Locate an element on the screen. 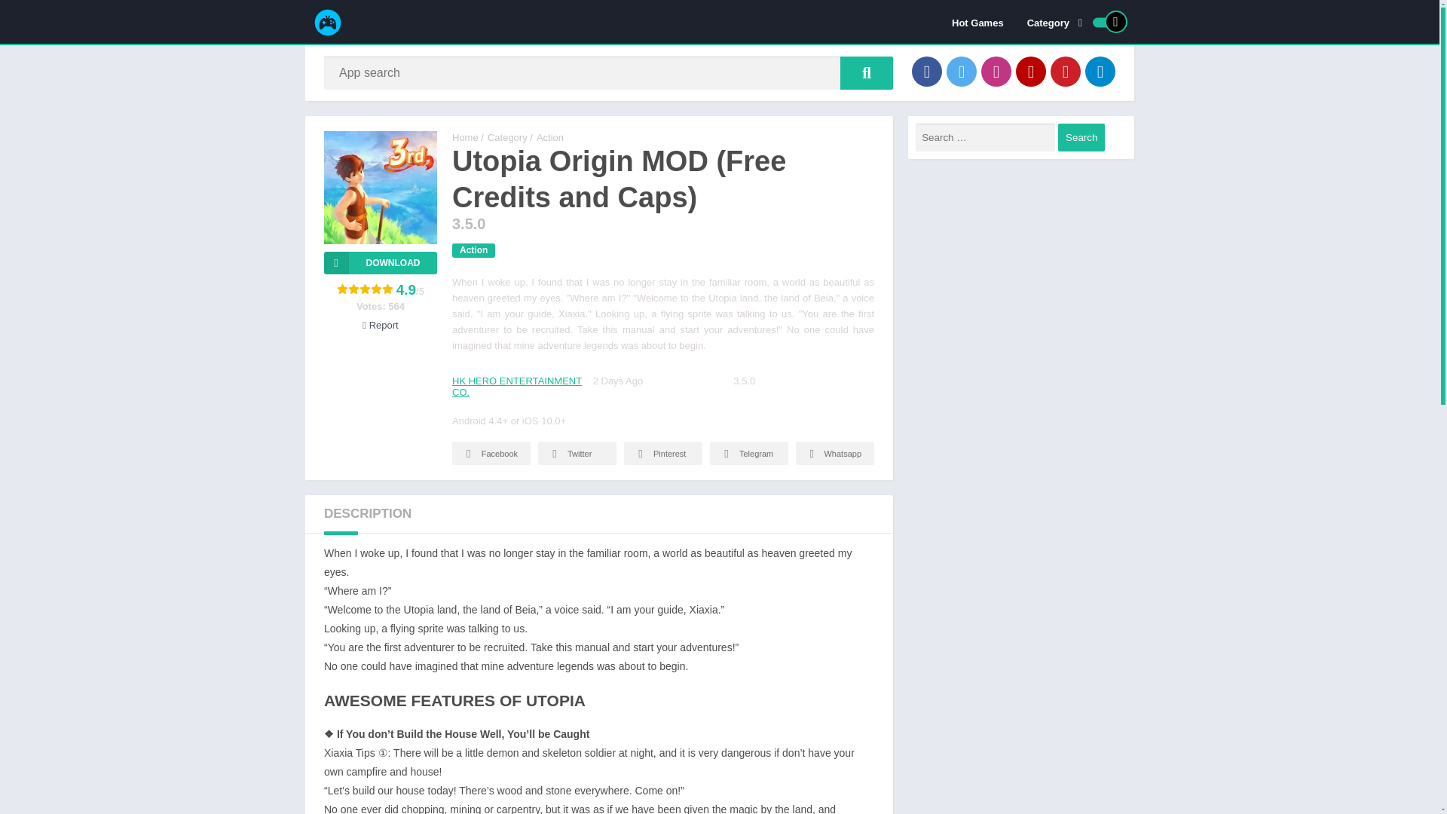 This screenshot has width=1447, height=814. Twitter is located at coordinates (962, 71).